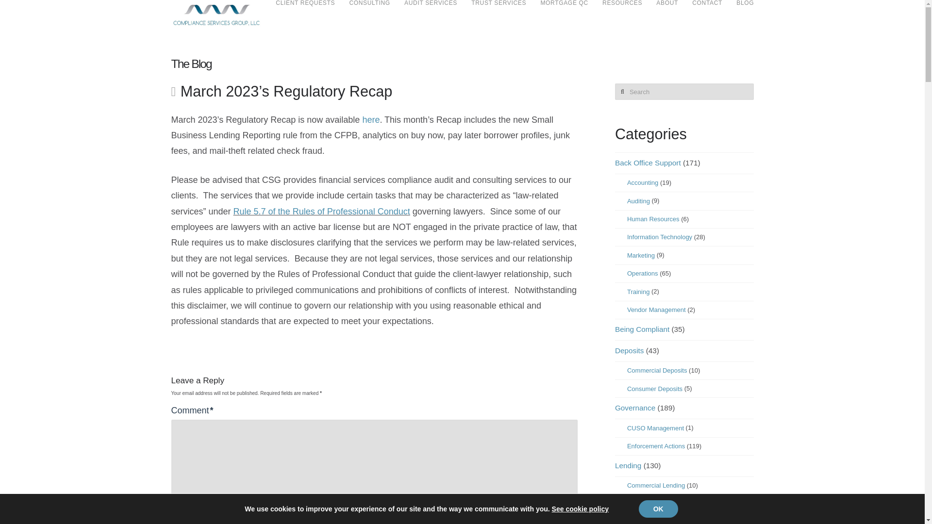 The width and height of the screenshot is (932, 524). What do you see at coordinates (741, 15) in the screenshot?
I see `BLOG` at bounding box center [741, 15].